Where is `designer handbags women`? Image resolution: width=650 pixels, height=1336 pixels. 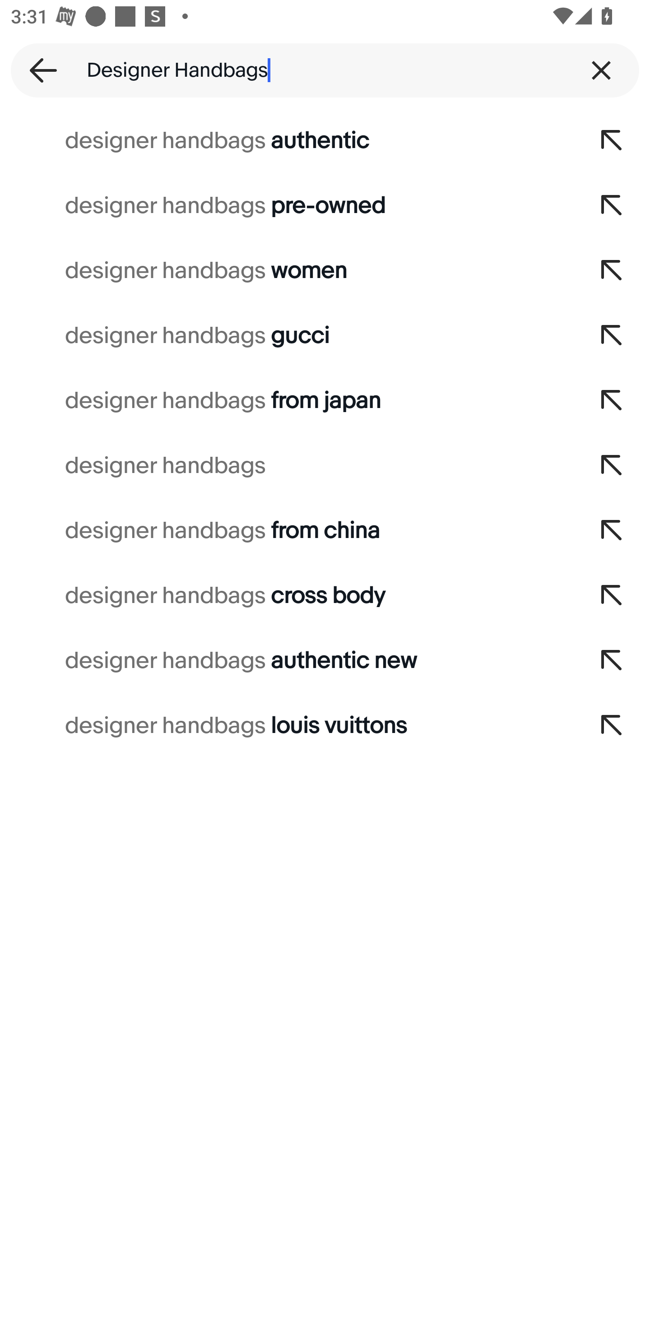
designer handbags women is located at coordinates (287, 270).